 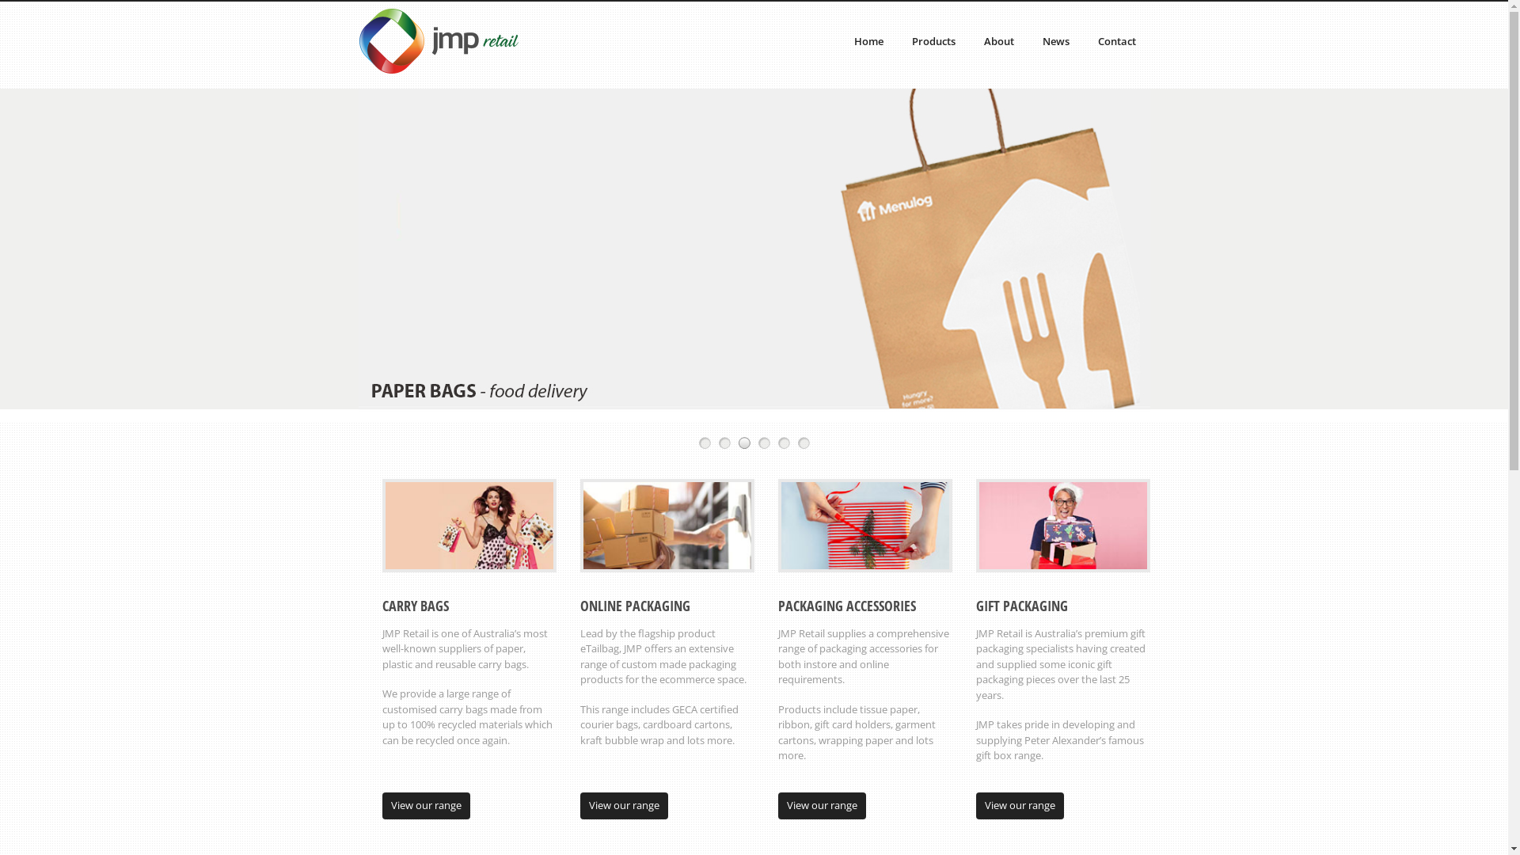 What do you see at coordinates (846, 606) in the screenshot?
I see `PACKAGING ACCESSORIES` at bounding box center [846, 606].